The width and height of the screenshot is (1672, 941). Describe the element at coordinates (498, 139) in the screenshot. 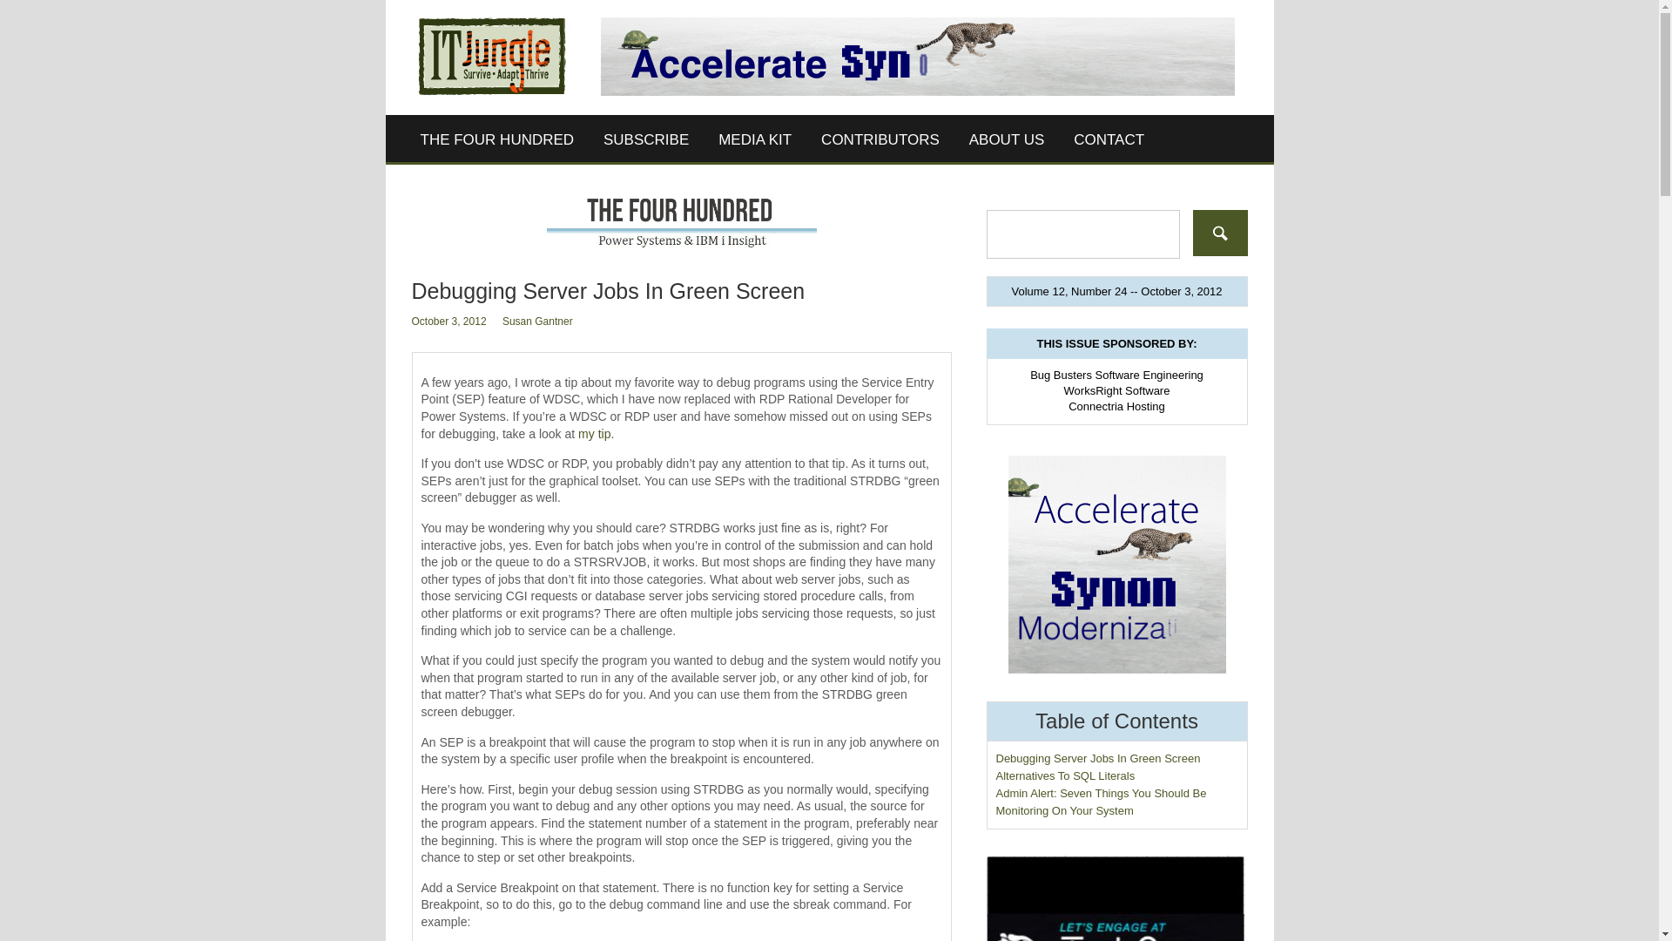

I see `THE FOUR HUNDRED` at that location.